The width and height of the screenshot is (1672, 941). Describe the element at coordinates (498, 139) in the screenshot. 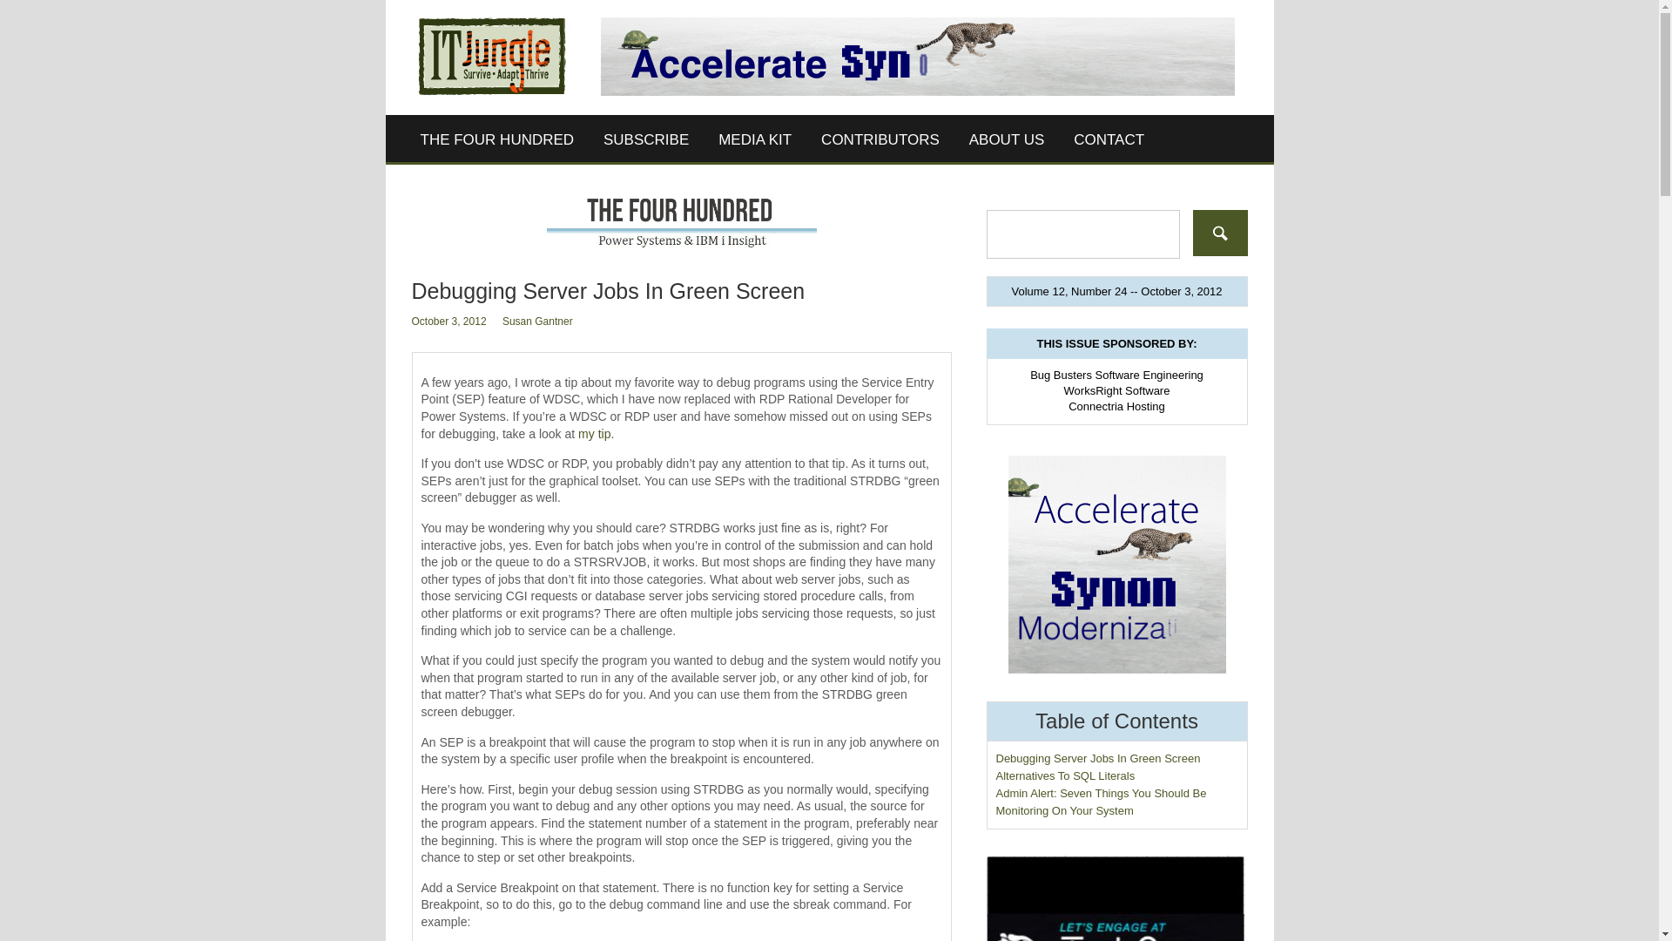

I see `THE FOUR HUNDRED` at that location.